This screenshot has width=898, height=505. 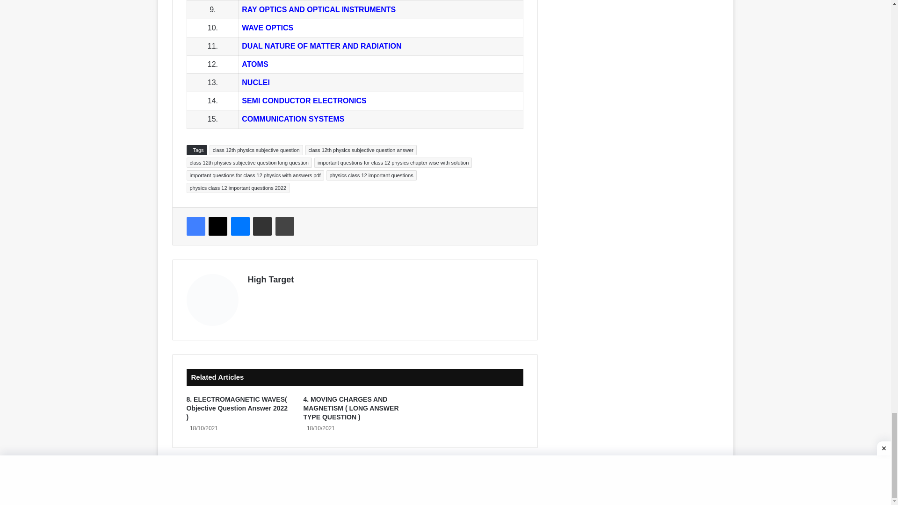 What do you see at coordinates (321, 46) in the screenshot?
I see `DUAL NATURE OF MATTER AND RADIATION` at bounding box center [321, 46].